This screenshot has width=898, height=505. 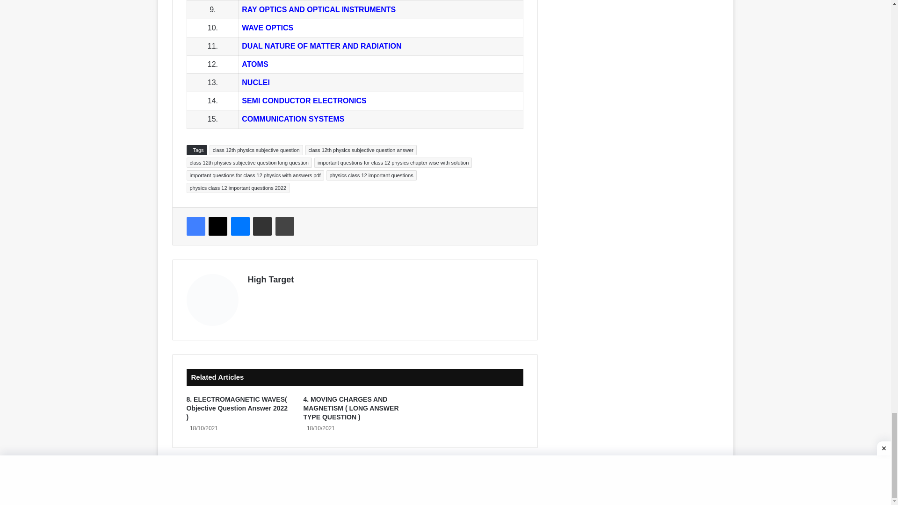 What do you see at coordinates (321, 46) in the screenshot?
I see `DUAL NATURE OF MATTER AND RADIATION` at bounding box center [321, 46].